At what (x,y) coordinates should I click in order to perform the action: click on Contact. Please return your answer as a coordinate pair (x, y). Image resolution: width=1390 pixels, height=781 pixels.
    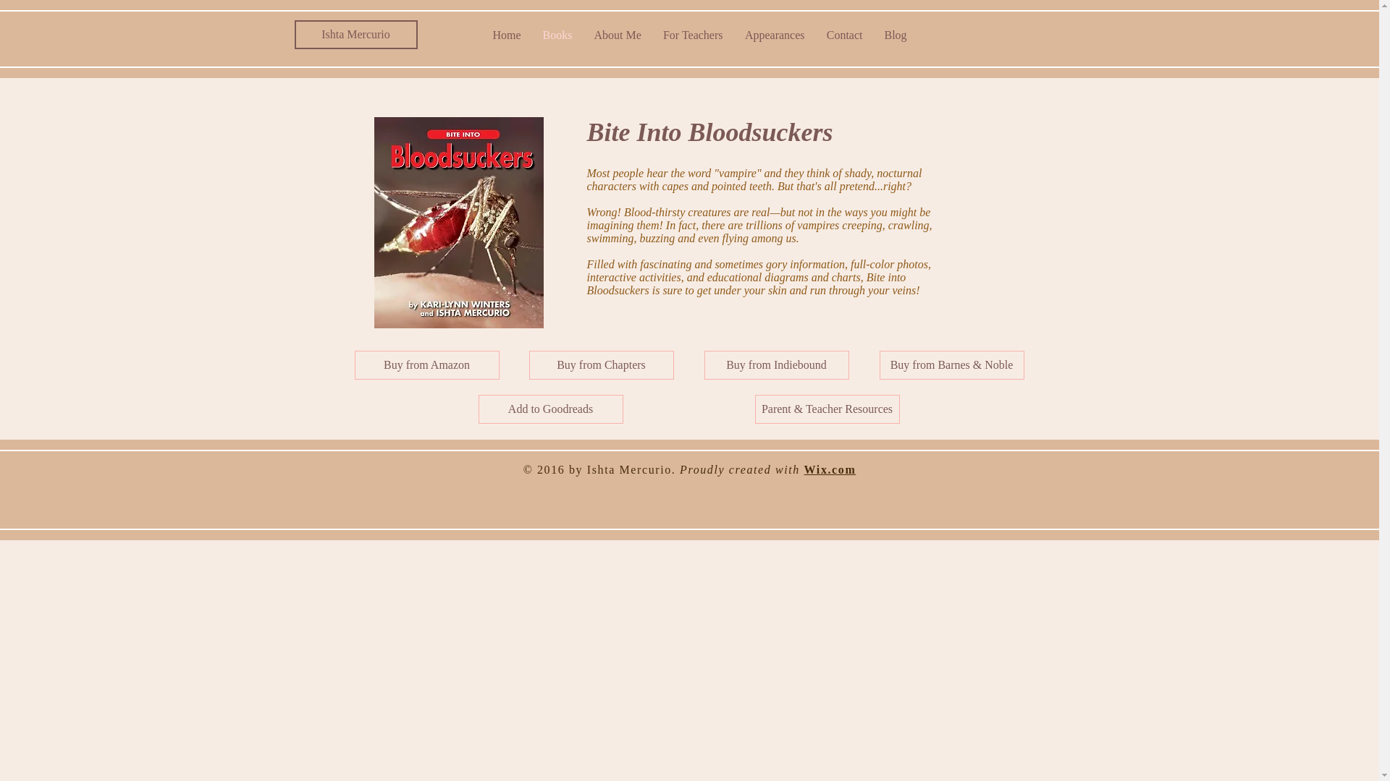
    Looking at the image, I should click on (843, 35).